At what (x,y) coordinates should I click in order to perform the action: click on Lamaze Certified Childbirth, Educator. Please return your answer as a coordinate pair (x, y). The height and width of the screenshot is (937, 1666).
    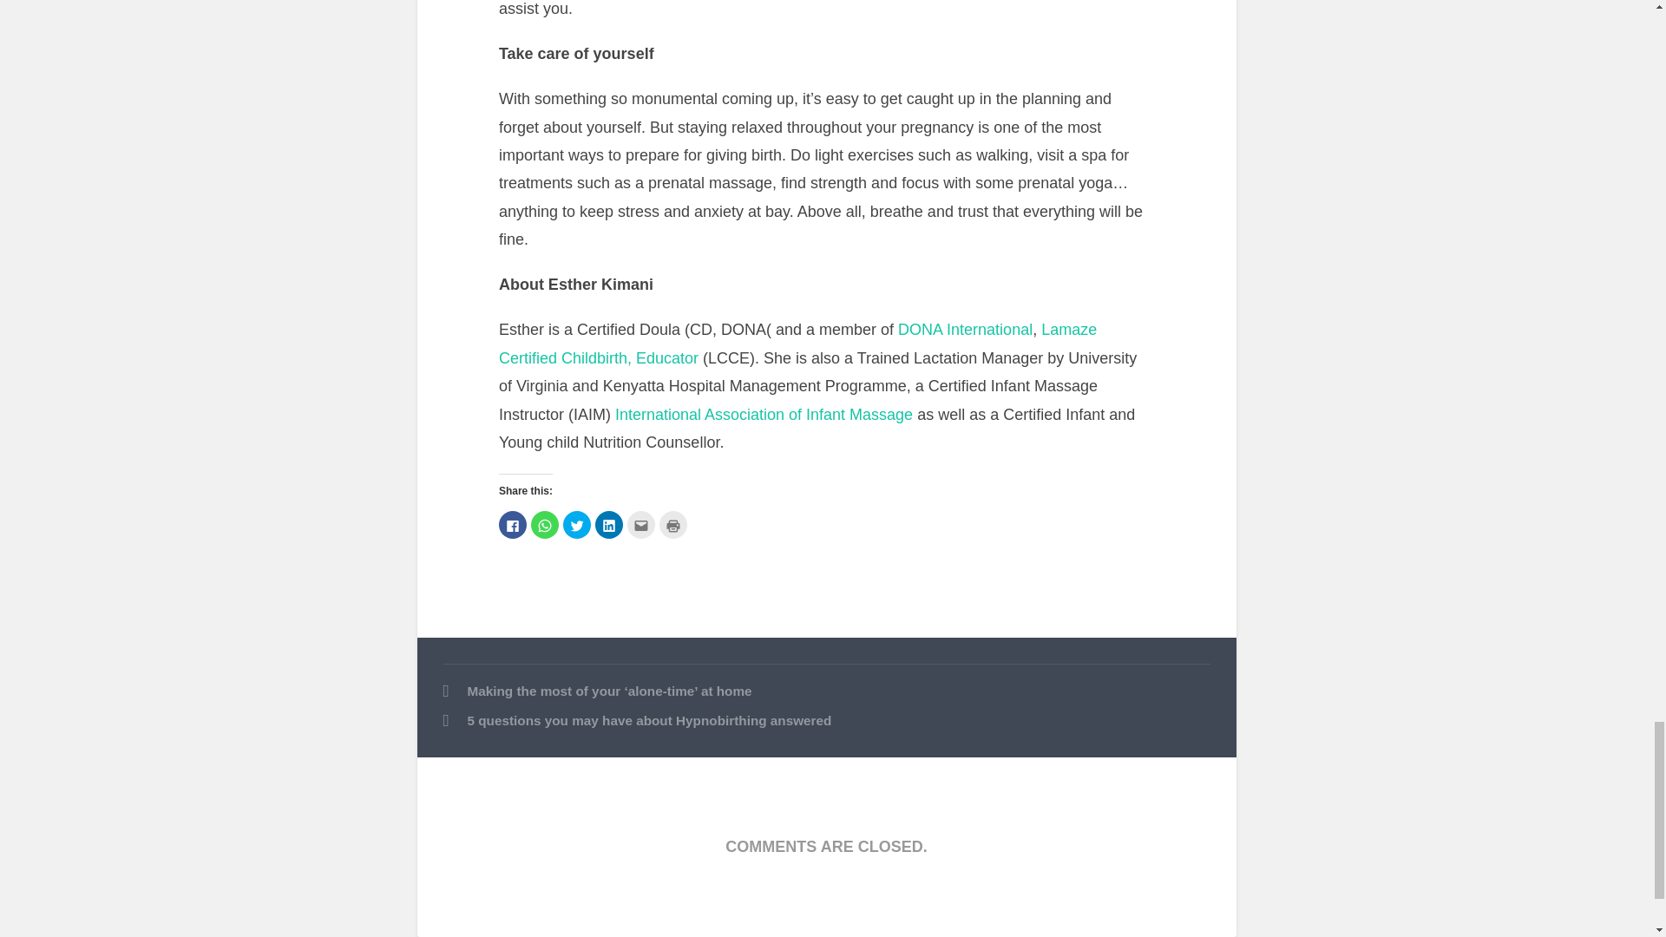
    Looking at the image, I should click on (797, 344).